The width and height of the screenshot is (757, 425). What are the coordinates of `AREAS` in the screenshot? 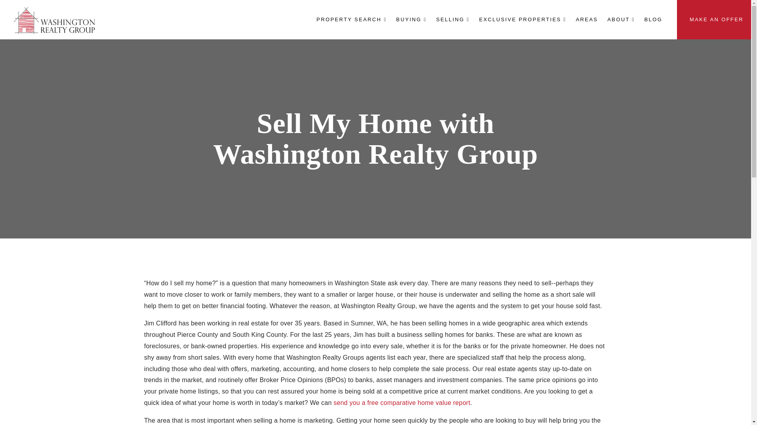 It's located at (587, 19).